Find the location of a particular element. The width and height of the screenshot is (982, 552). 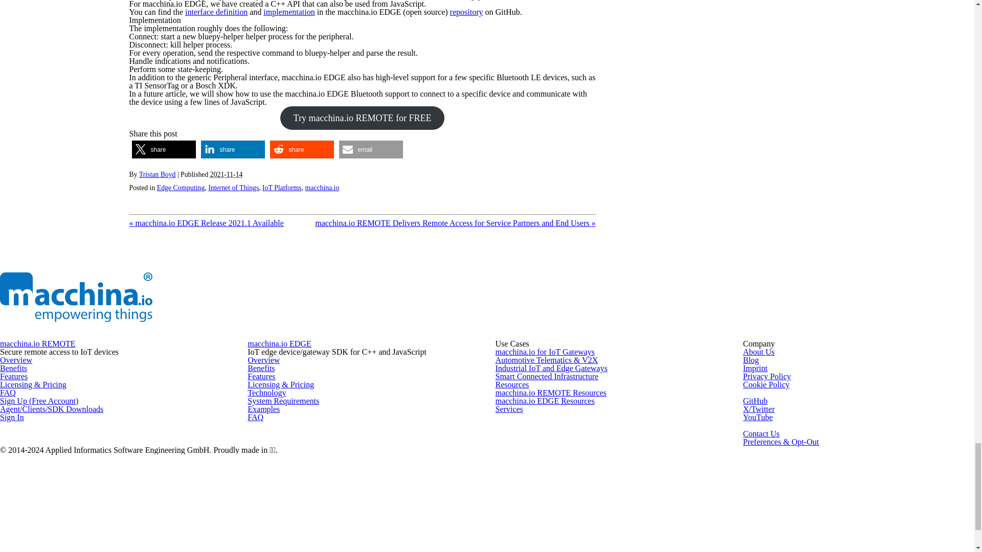

Try macchina.io REMOTE for FREE is located at coordinates (362, 118).